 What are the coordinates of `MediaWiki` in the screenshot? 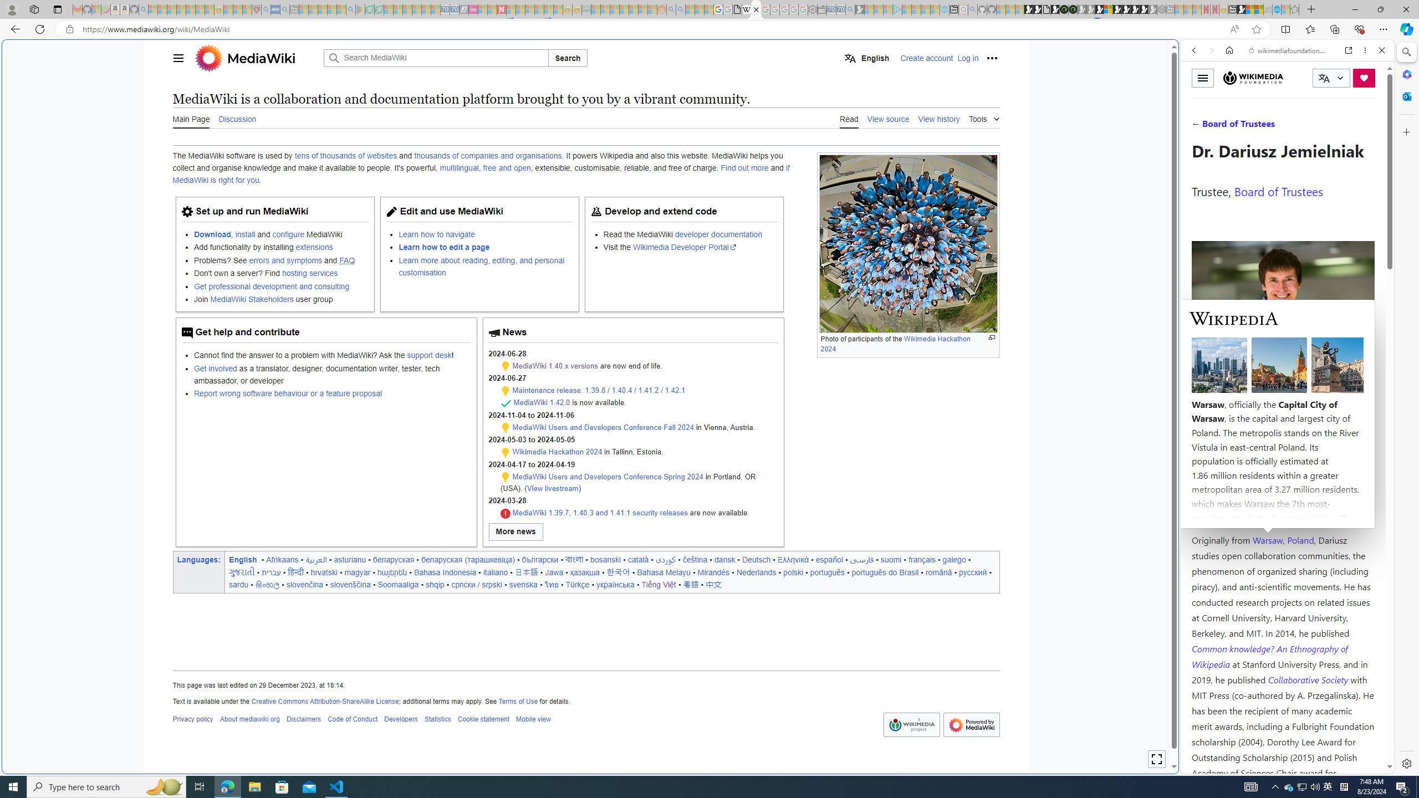 It's located at (262, 58).